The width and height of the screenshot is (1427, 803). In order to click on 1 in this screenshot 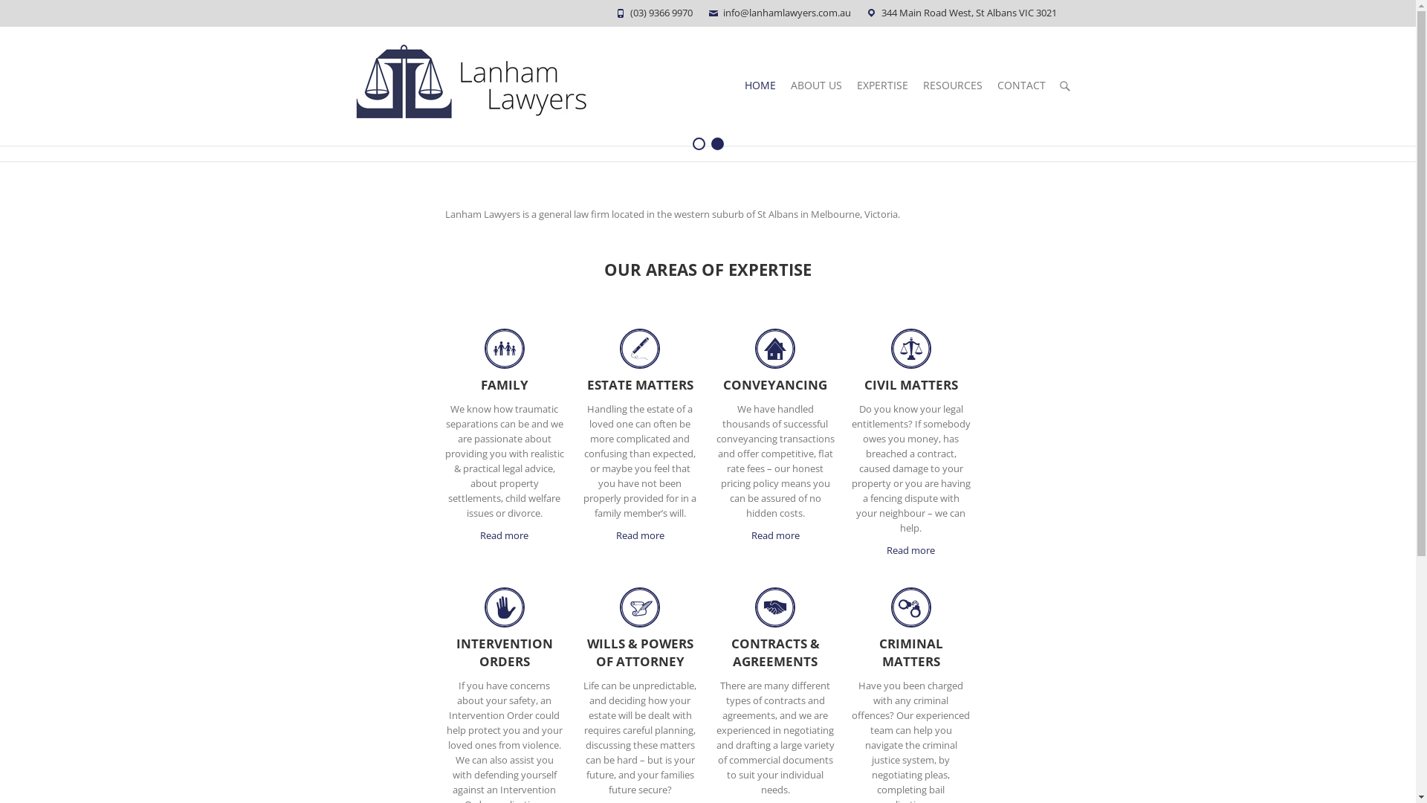, I will do `click(699, 144)`.